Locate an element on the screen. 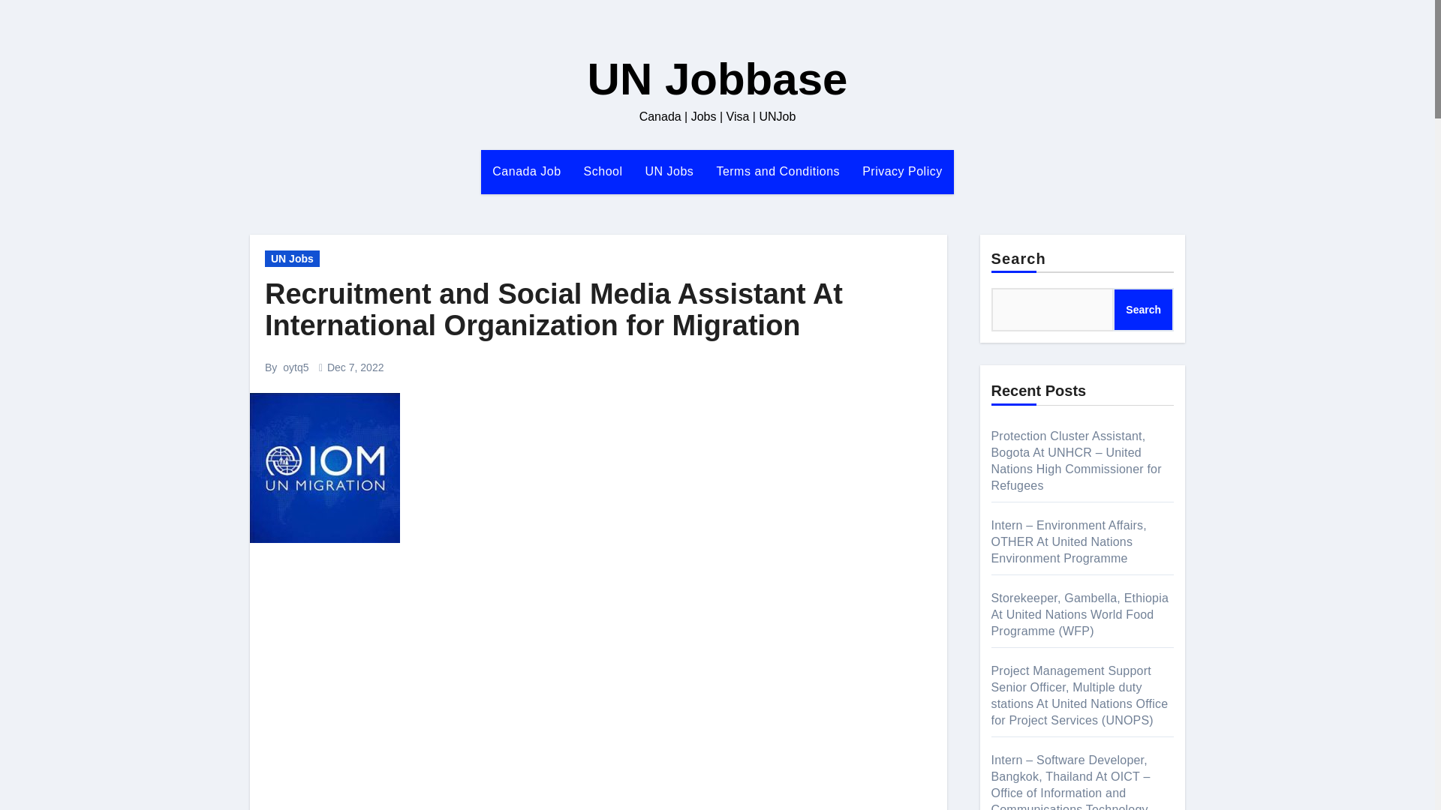  UN Jobs is located at coordinates (293, 258).